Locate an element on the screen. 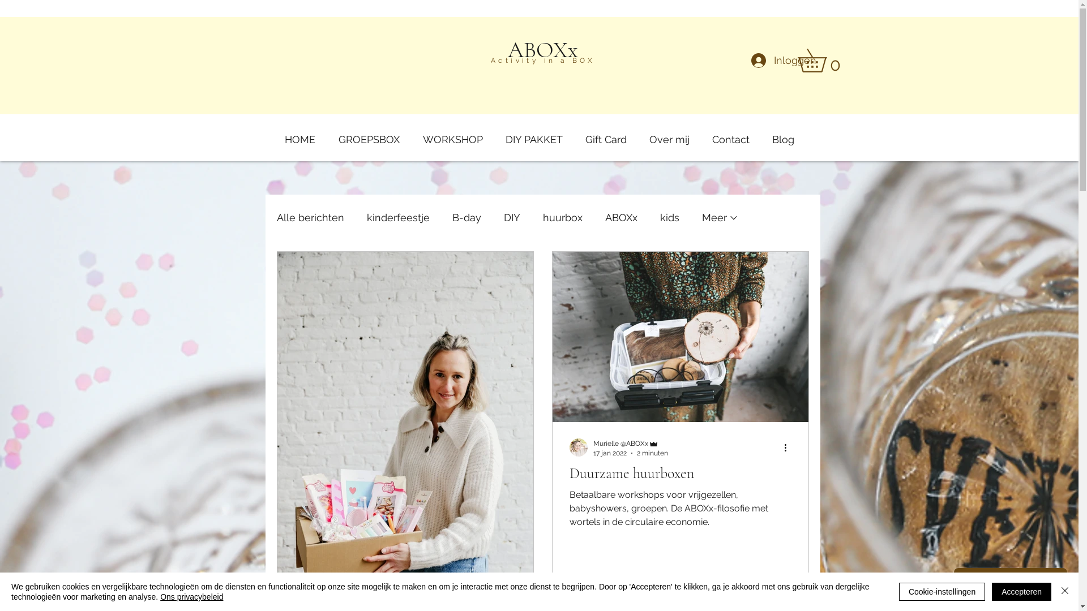 The height and width of the screenshot is (611, 1087). HOME is located at coordinates (300, 135).